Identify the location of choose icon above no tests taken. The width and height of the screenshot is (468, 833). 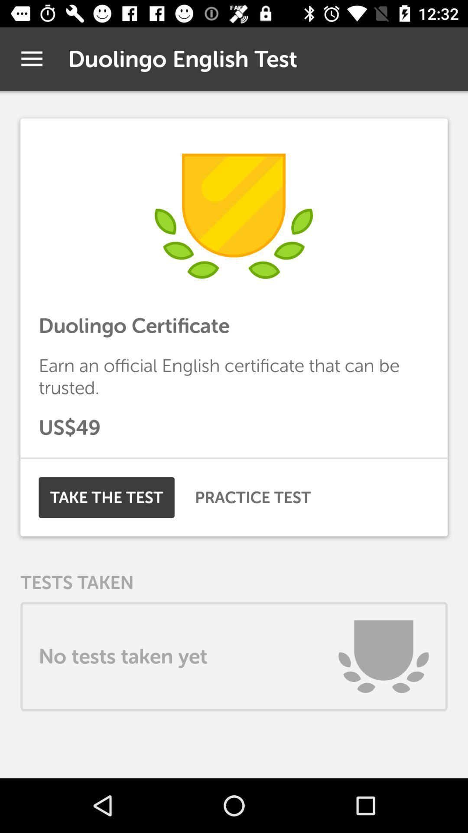
(253, 497).